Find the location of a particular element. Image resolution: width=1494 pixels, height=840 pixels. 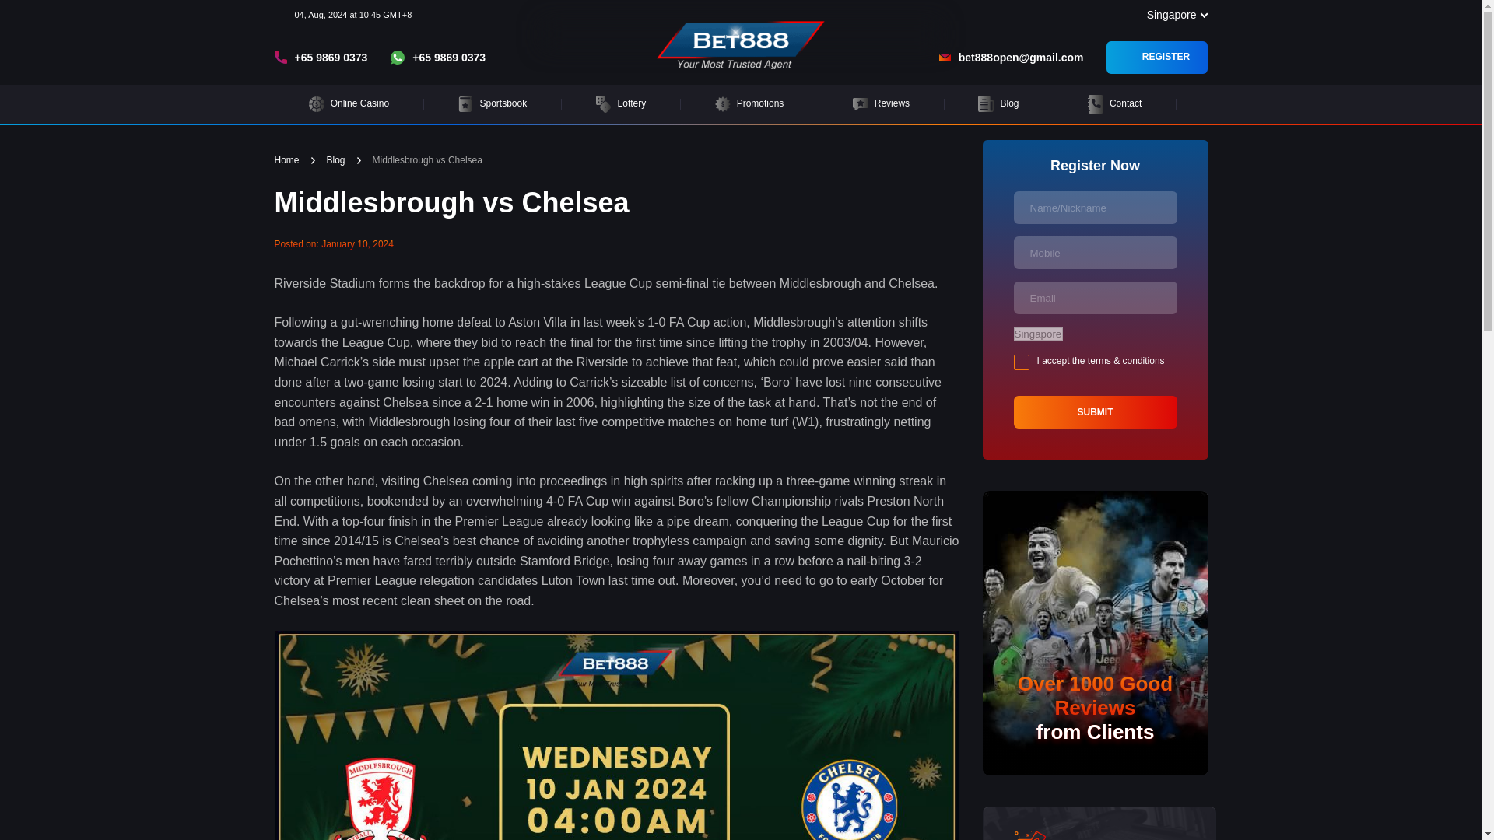

Reviews is located at coordinates (882, 104).